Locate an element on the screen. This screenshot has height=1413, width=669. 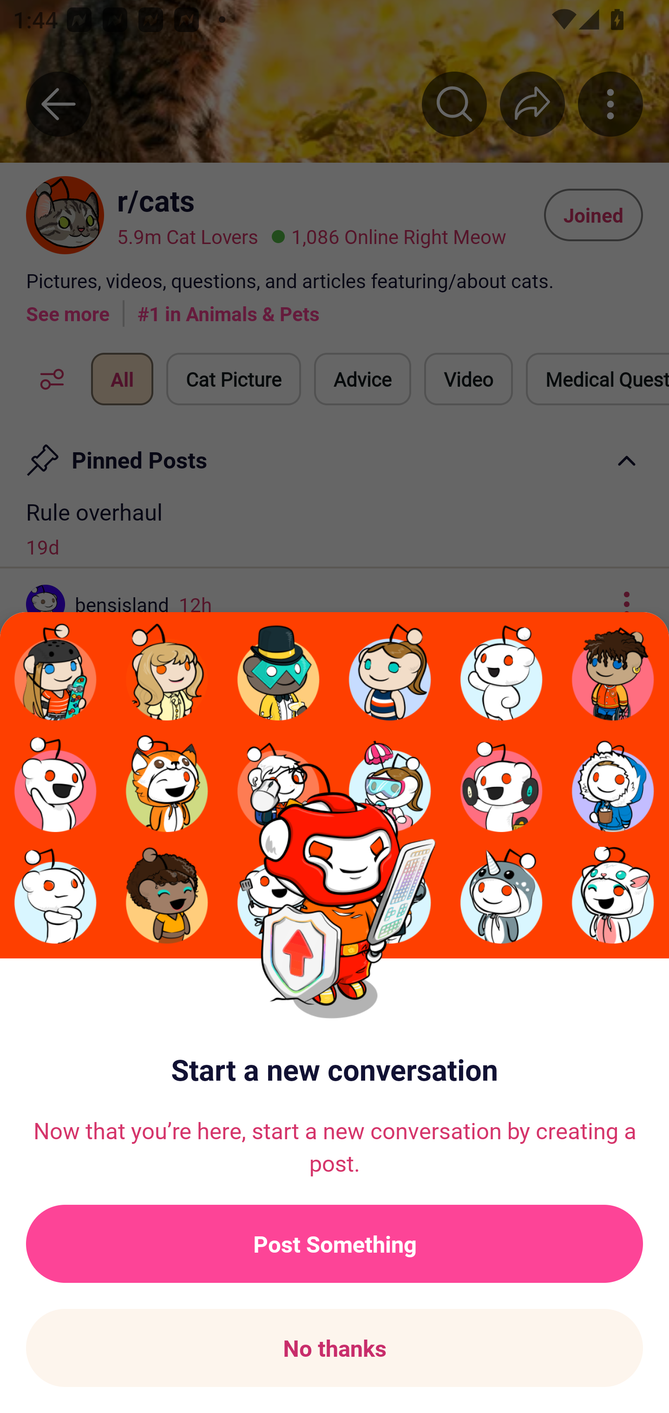
Post Something is located at coordinates (334, 1244).